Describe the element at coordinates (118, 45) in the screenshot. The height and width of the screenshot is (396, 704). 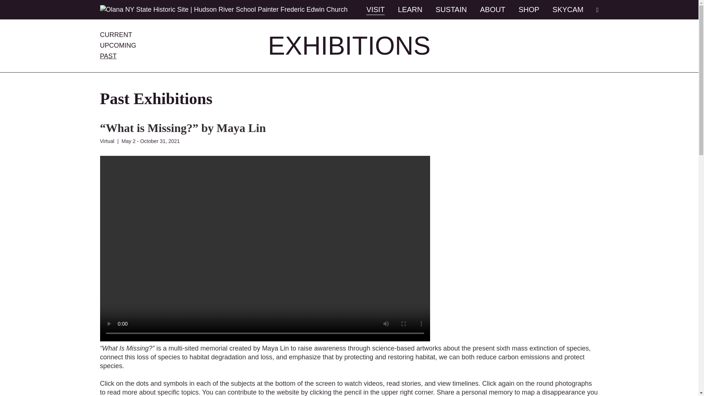
I see `UPCOMING` at that location.